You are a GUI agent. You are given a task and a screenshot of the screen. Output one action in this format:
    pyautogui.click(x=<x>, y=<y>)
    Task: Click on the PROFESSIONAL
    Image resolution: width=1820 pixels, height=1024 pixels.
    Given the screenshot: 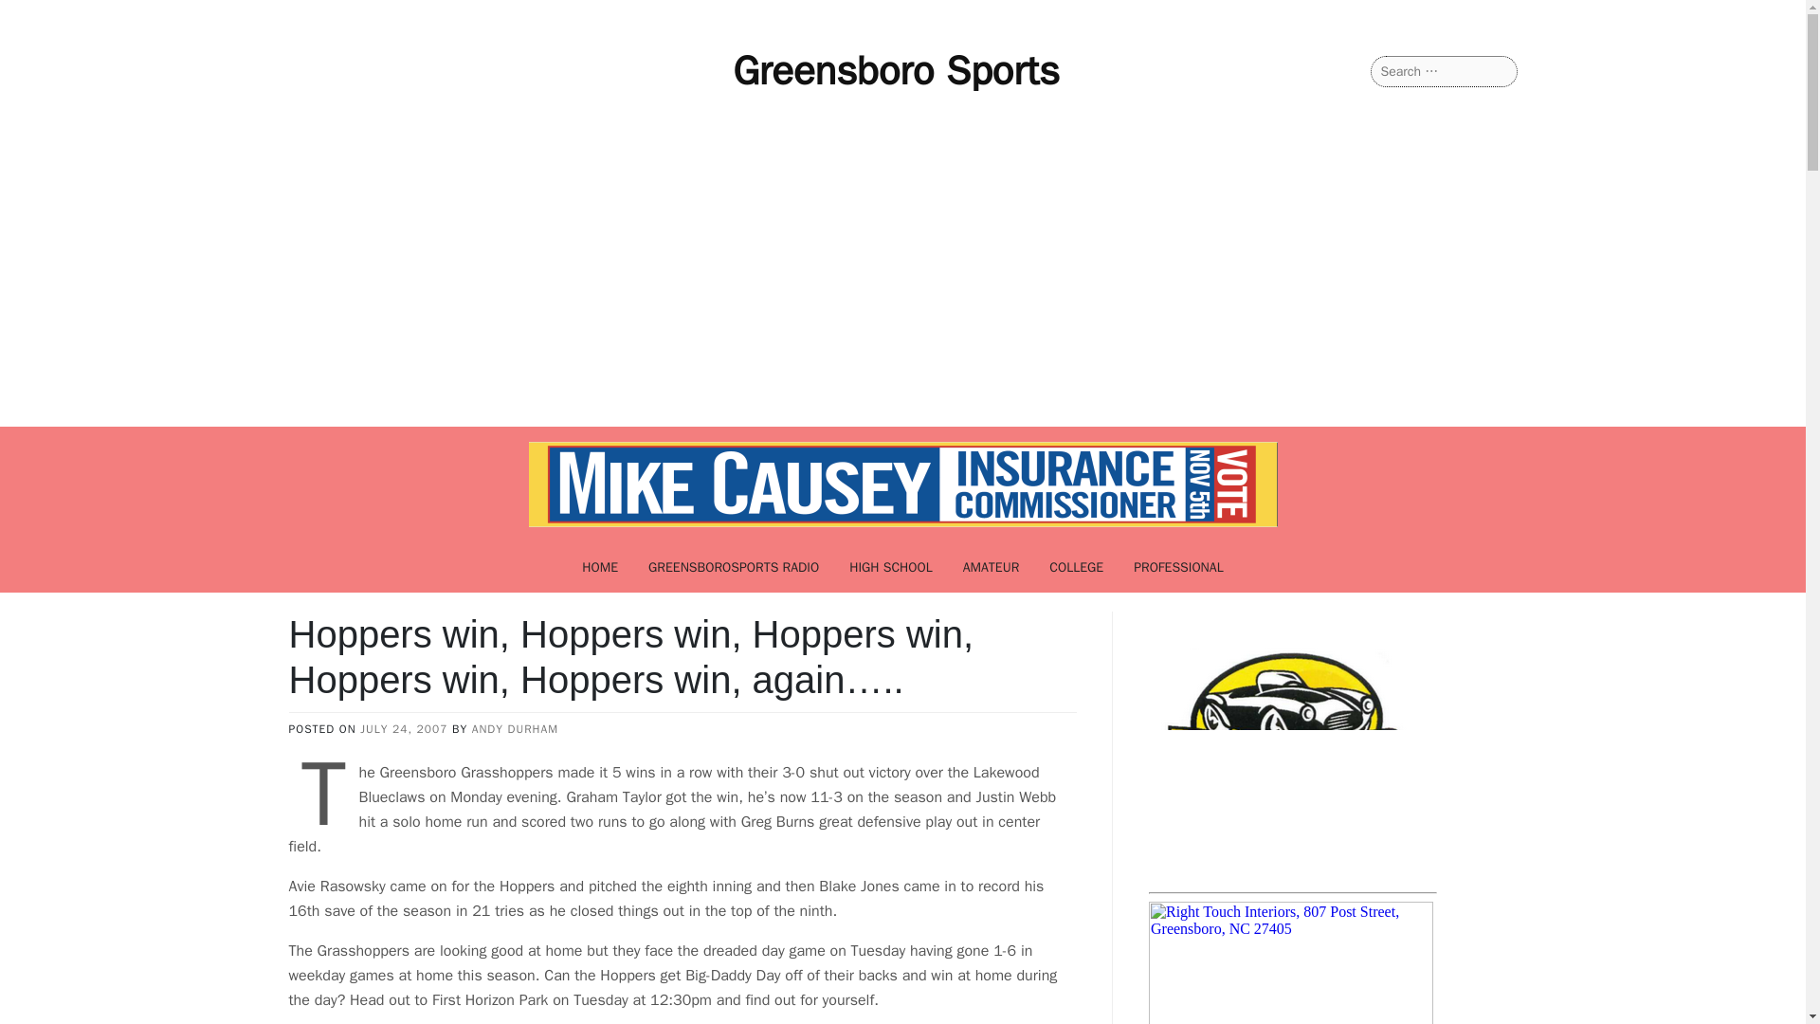 What is the action you would take?
    pyautogui.click(x=1179, y=567)
    